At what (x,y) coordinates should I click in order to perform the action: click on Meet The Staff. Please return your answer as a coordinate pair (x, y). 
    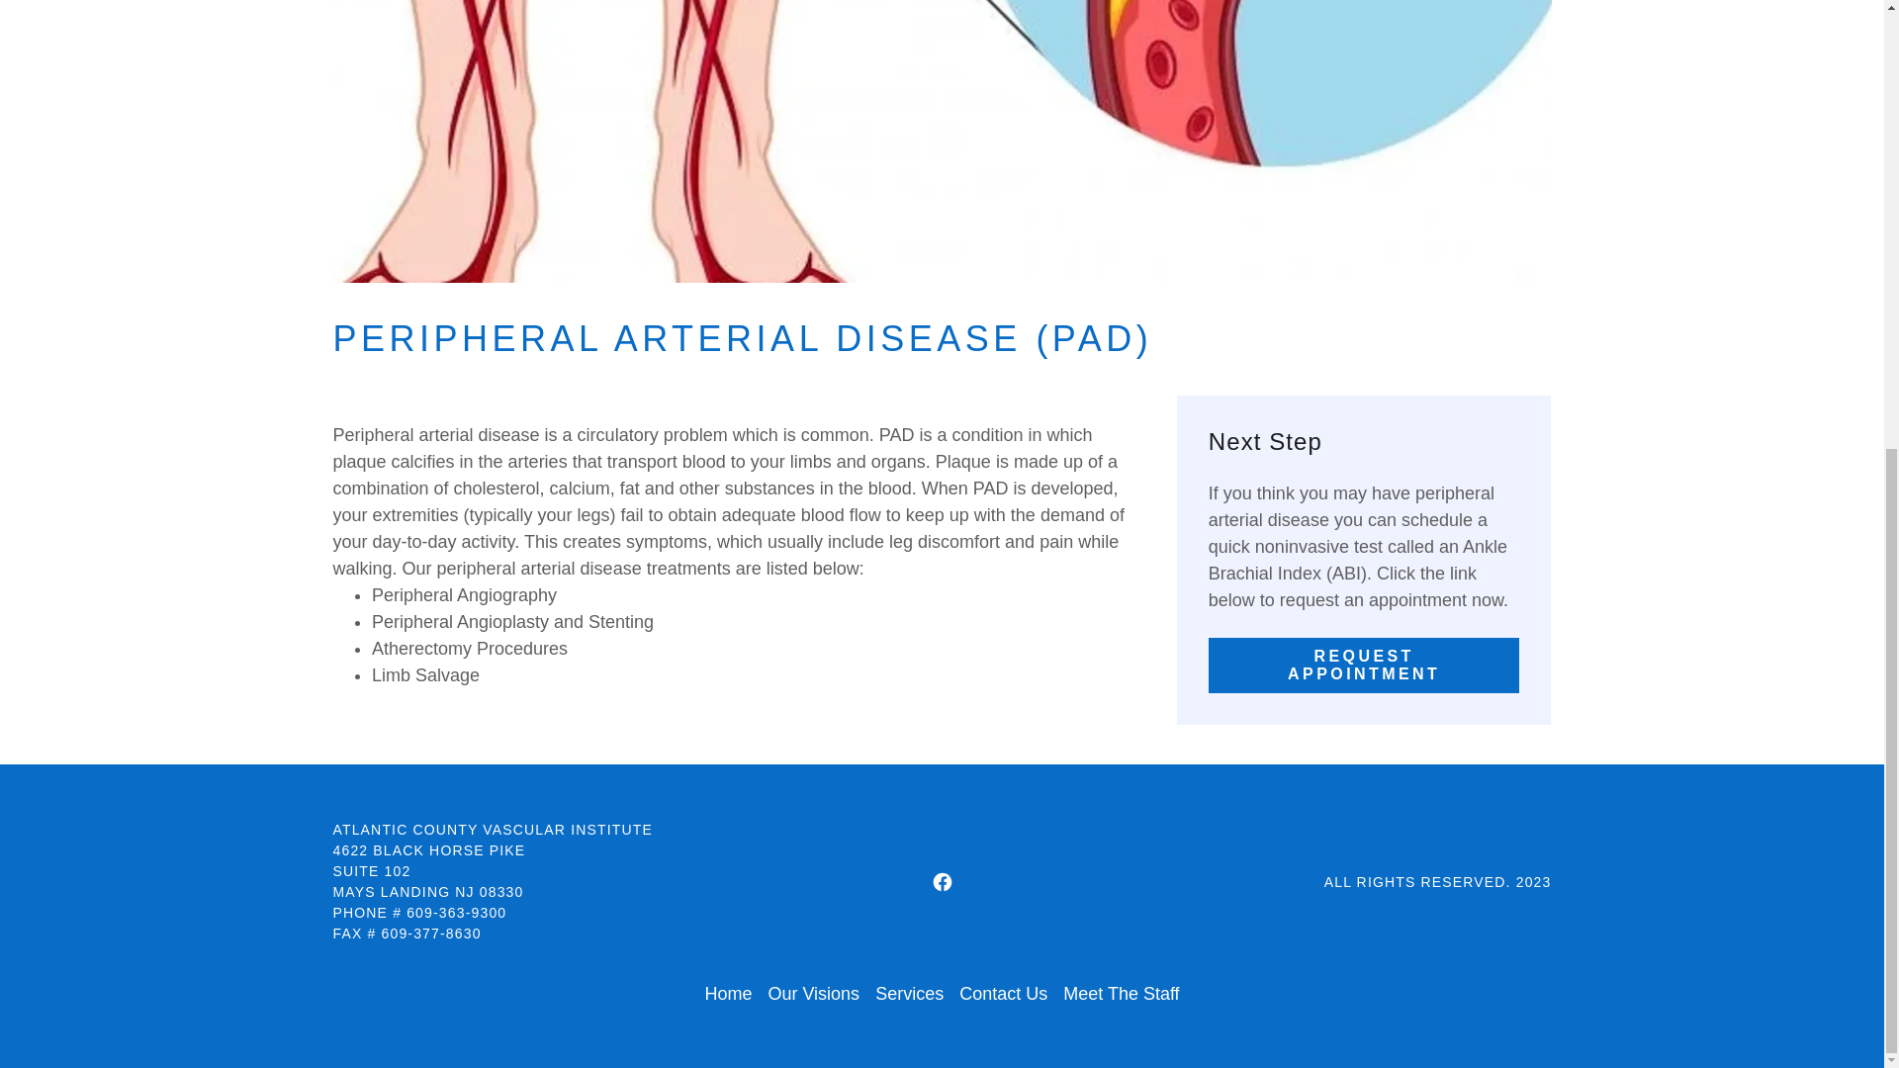
    Looking at the image, I should click on (1122, 994).